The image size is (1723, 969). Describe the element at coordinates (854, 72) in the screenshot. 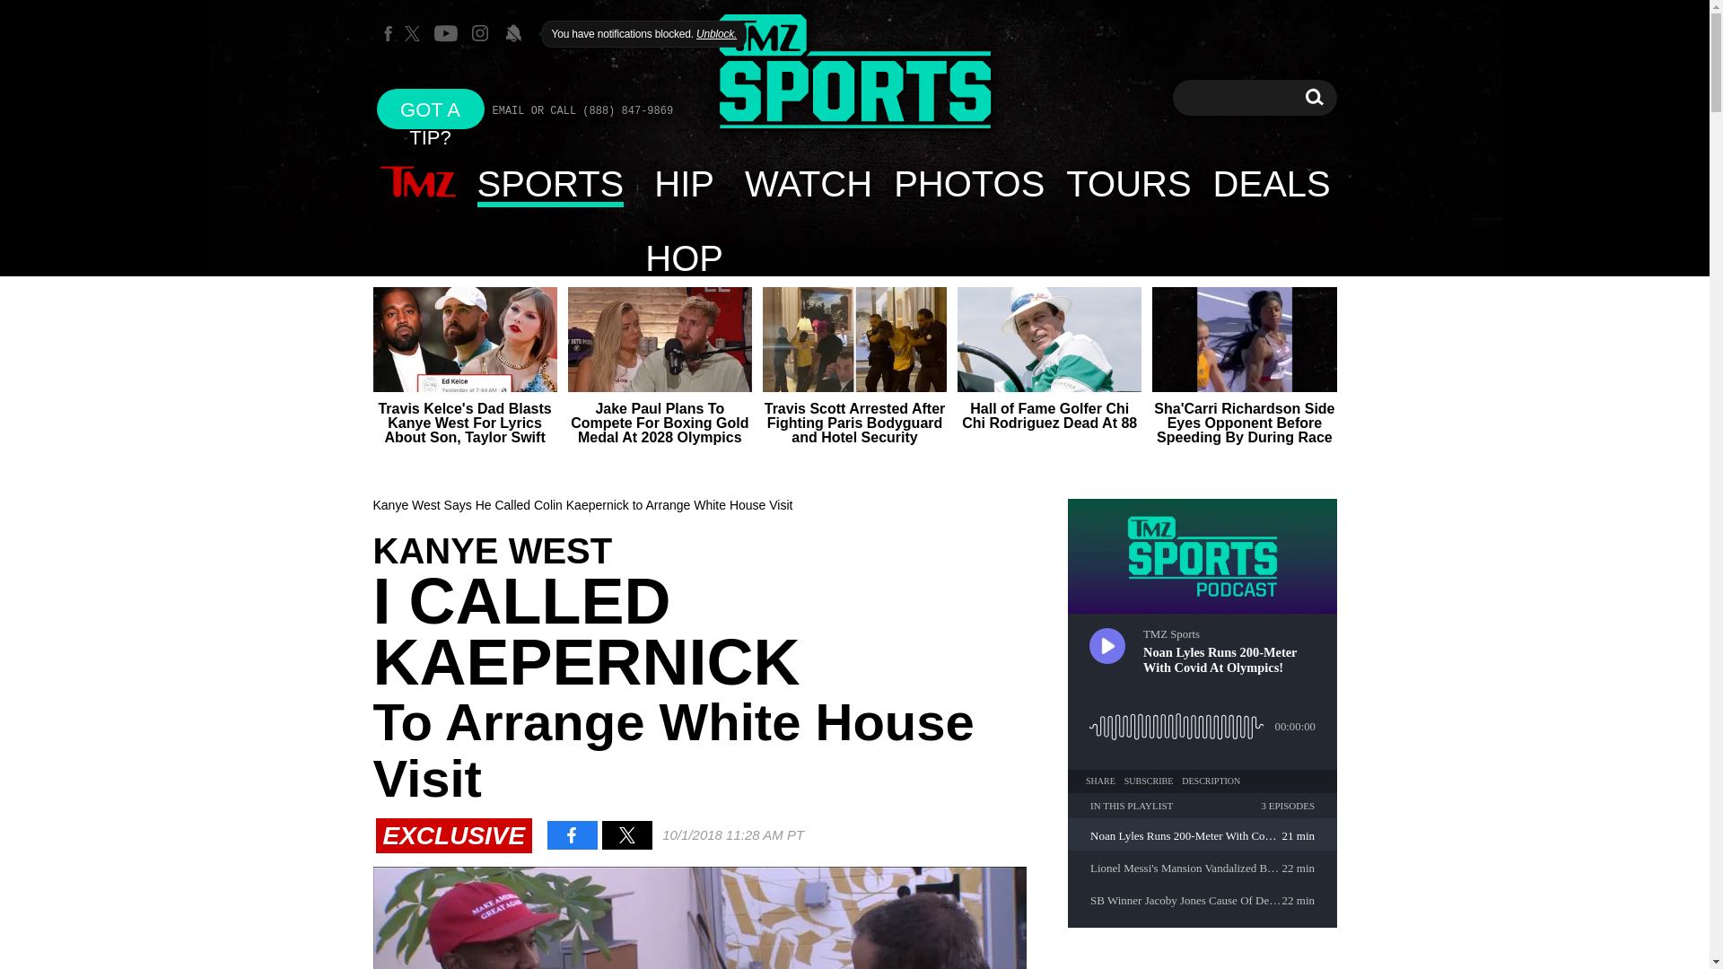

I see `TMZ Sports` at that location.